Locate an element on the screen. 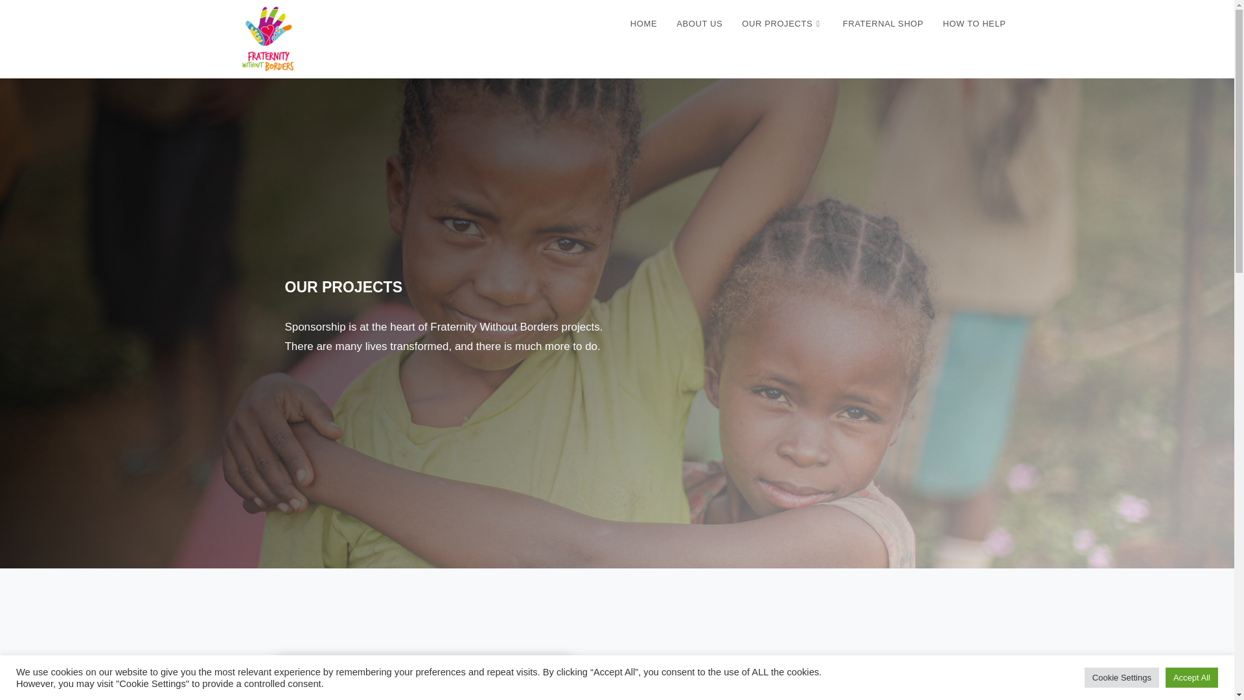  OUR PROJECTS is located at coordinates (782, 24).